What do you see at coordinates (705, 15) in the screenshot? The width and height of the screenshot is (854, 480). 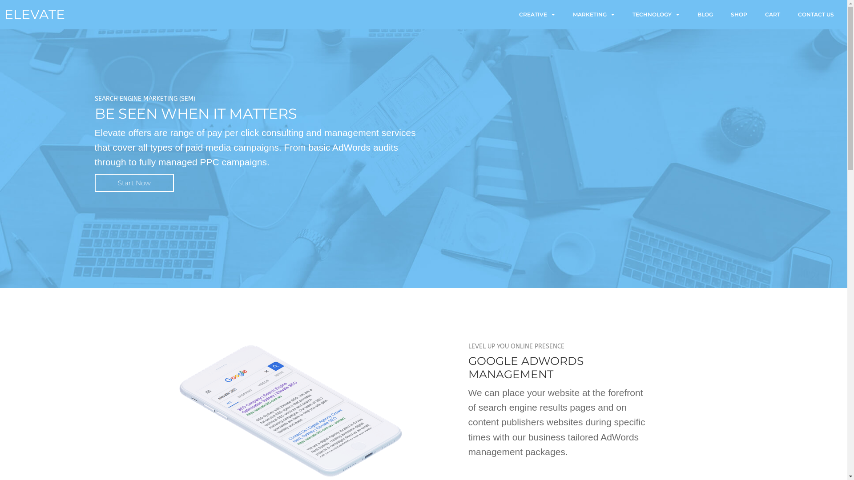 I see `BLOG` at bounding box center [705, 15].